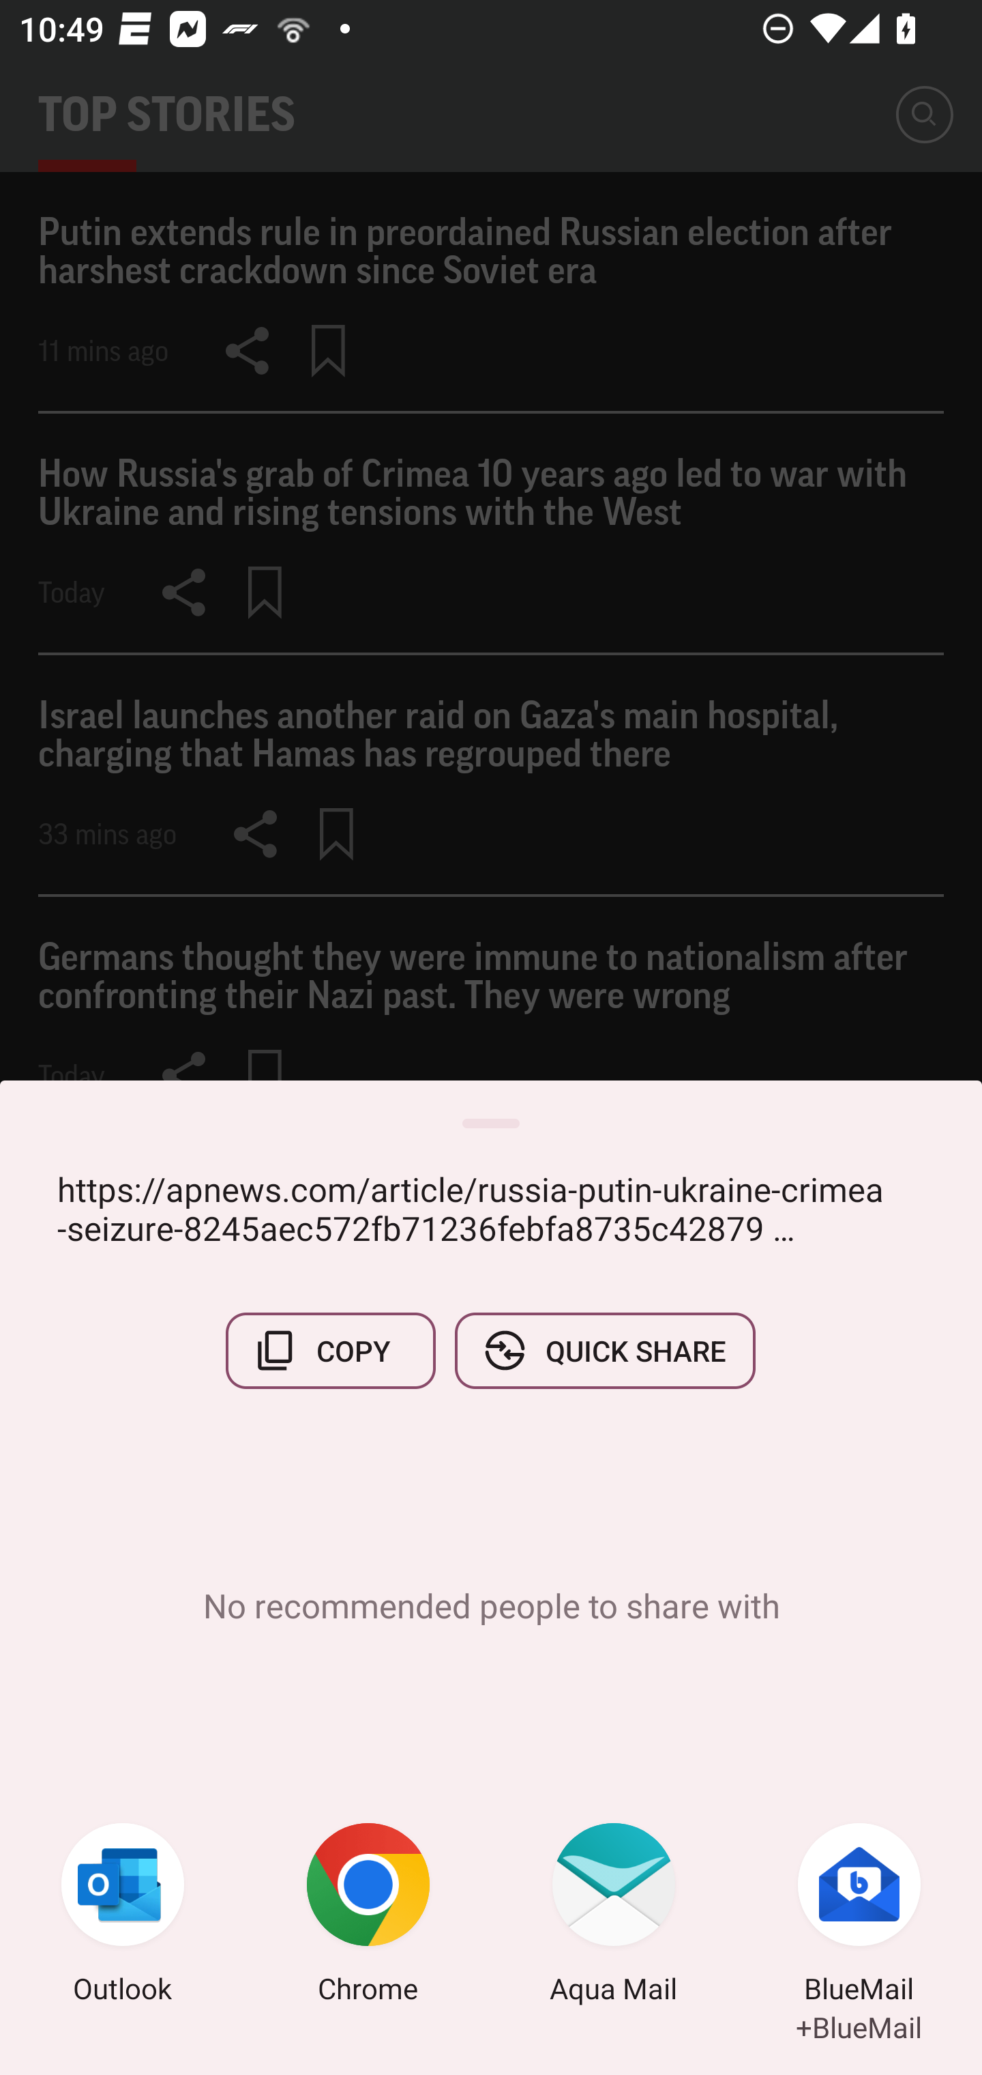 The height and width of the screenshot is (2075, 982). What do you see at coordinates (368, 1917) in the screenshot?
I see `Chrome` at bounding box center [368, 1917].